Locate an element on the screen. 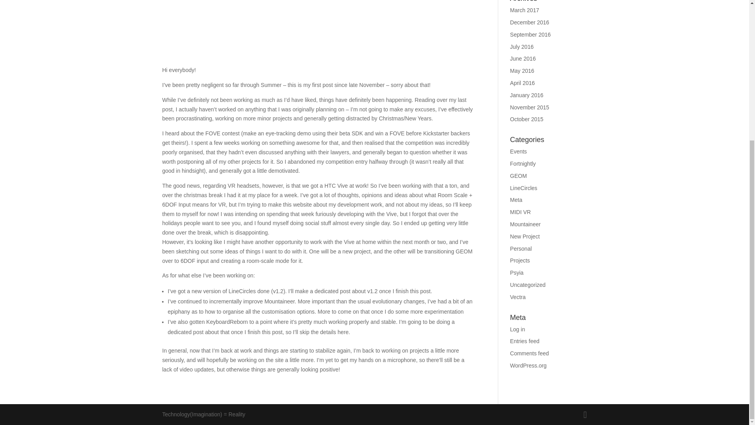 The height and width of the screenshot is (425, 755). Mountaineer is located at coordinates (525, 224).